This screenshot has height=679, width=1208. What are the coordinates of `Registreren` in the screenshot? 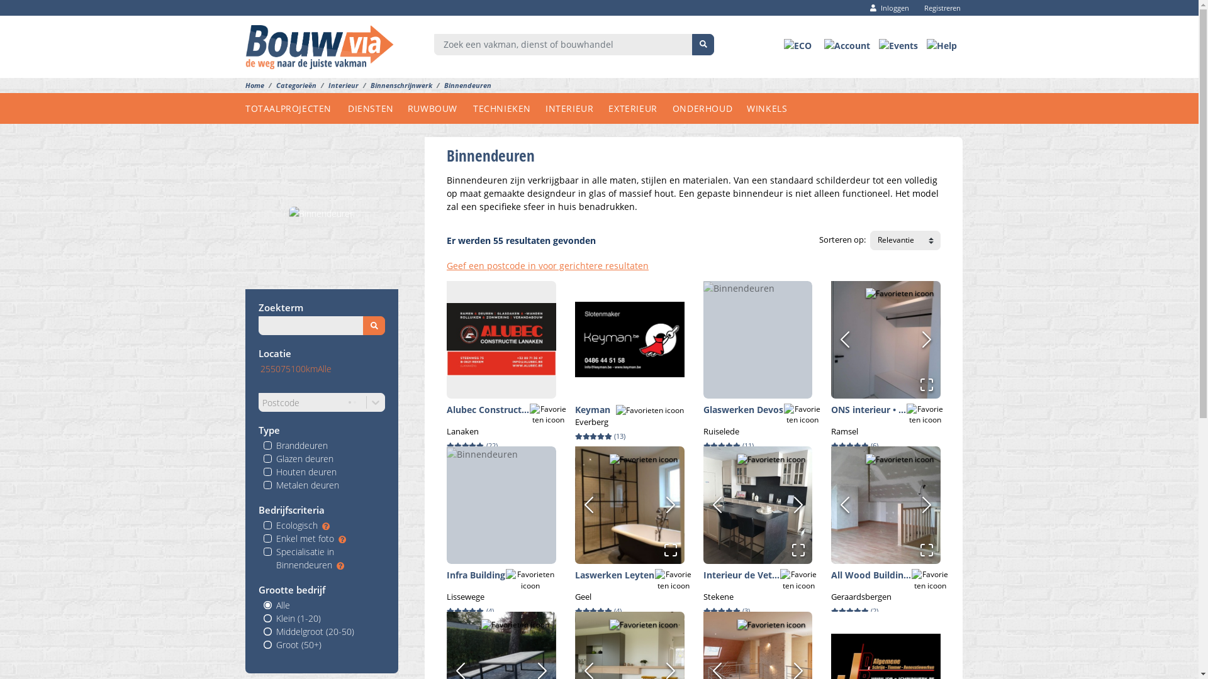 It's located at (938, 8).